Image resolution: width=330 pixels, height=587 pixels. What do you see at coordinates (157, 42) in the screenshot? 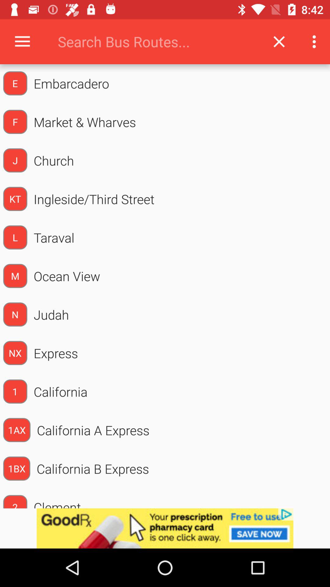
I see `searching input` at bounding box center [157, 42].